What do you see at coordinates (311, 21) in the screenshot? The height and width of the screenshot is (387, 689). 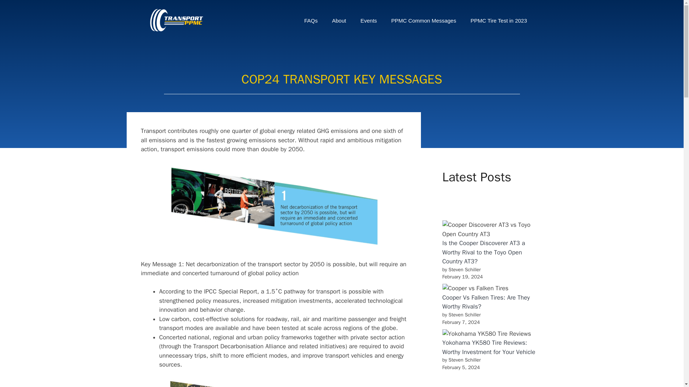 I see `FAQs` at bounding box center [311, 21].